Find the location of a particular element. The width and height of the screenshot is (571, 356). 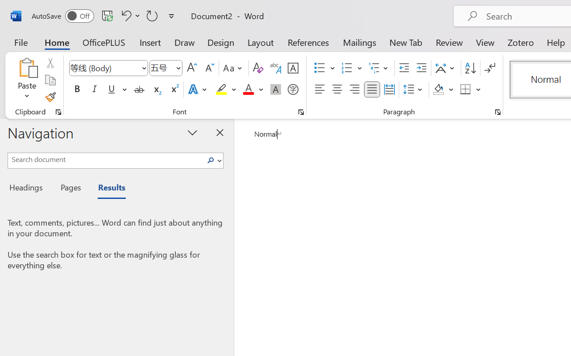

Open is located at coordinates (178, 68).